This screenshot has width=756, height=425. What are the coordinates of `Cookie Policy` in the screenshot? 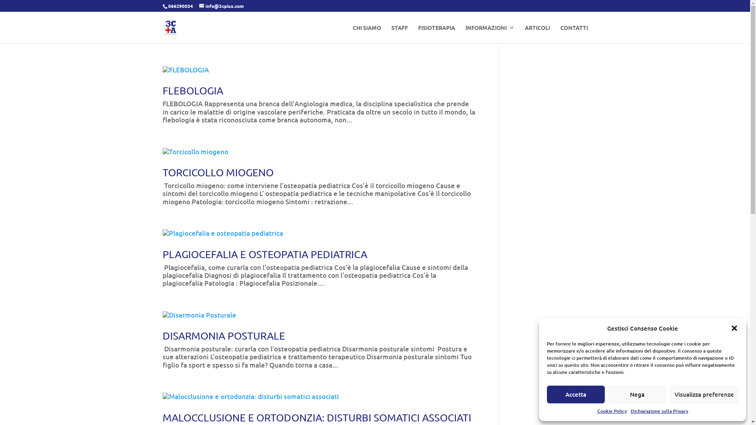 It's located at (612, 411).